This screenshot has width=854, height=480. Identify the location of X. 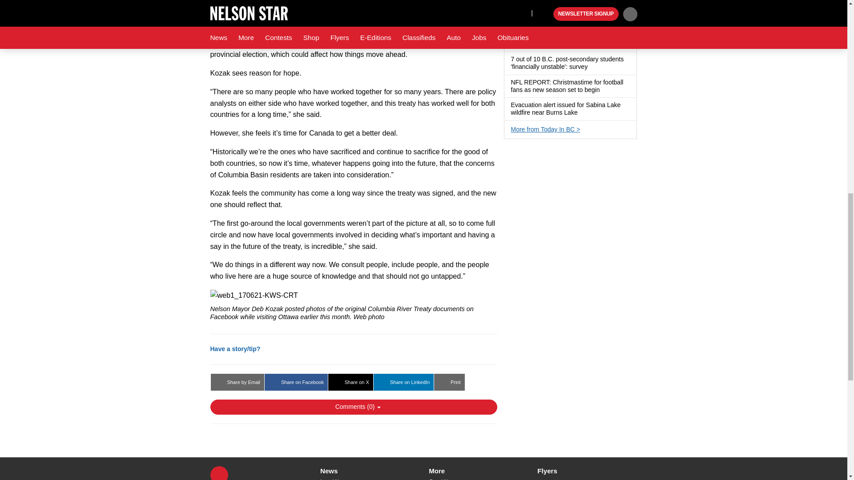
(219, 473).